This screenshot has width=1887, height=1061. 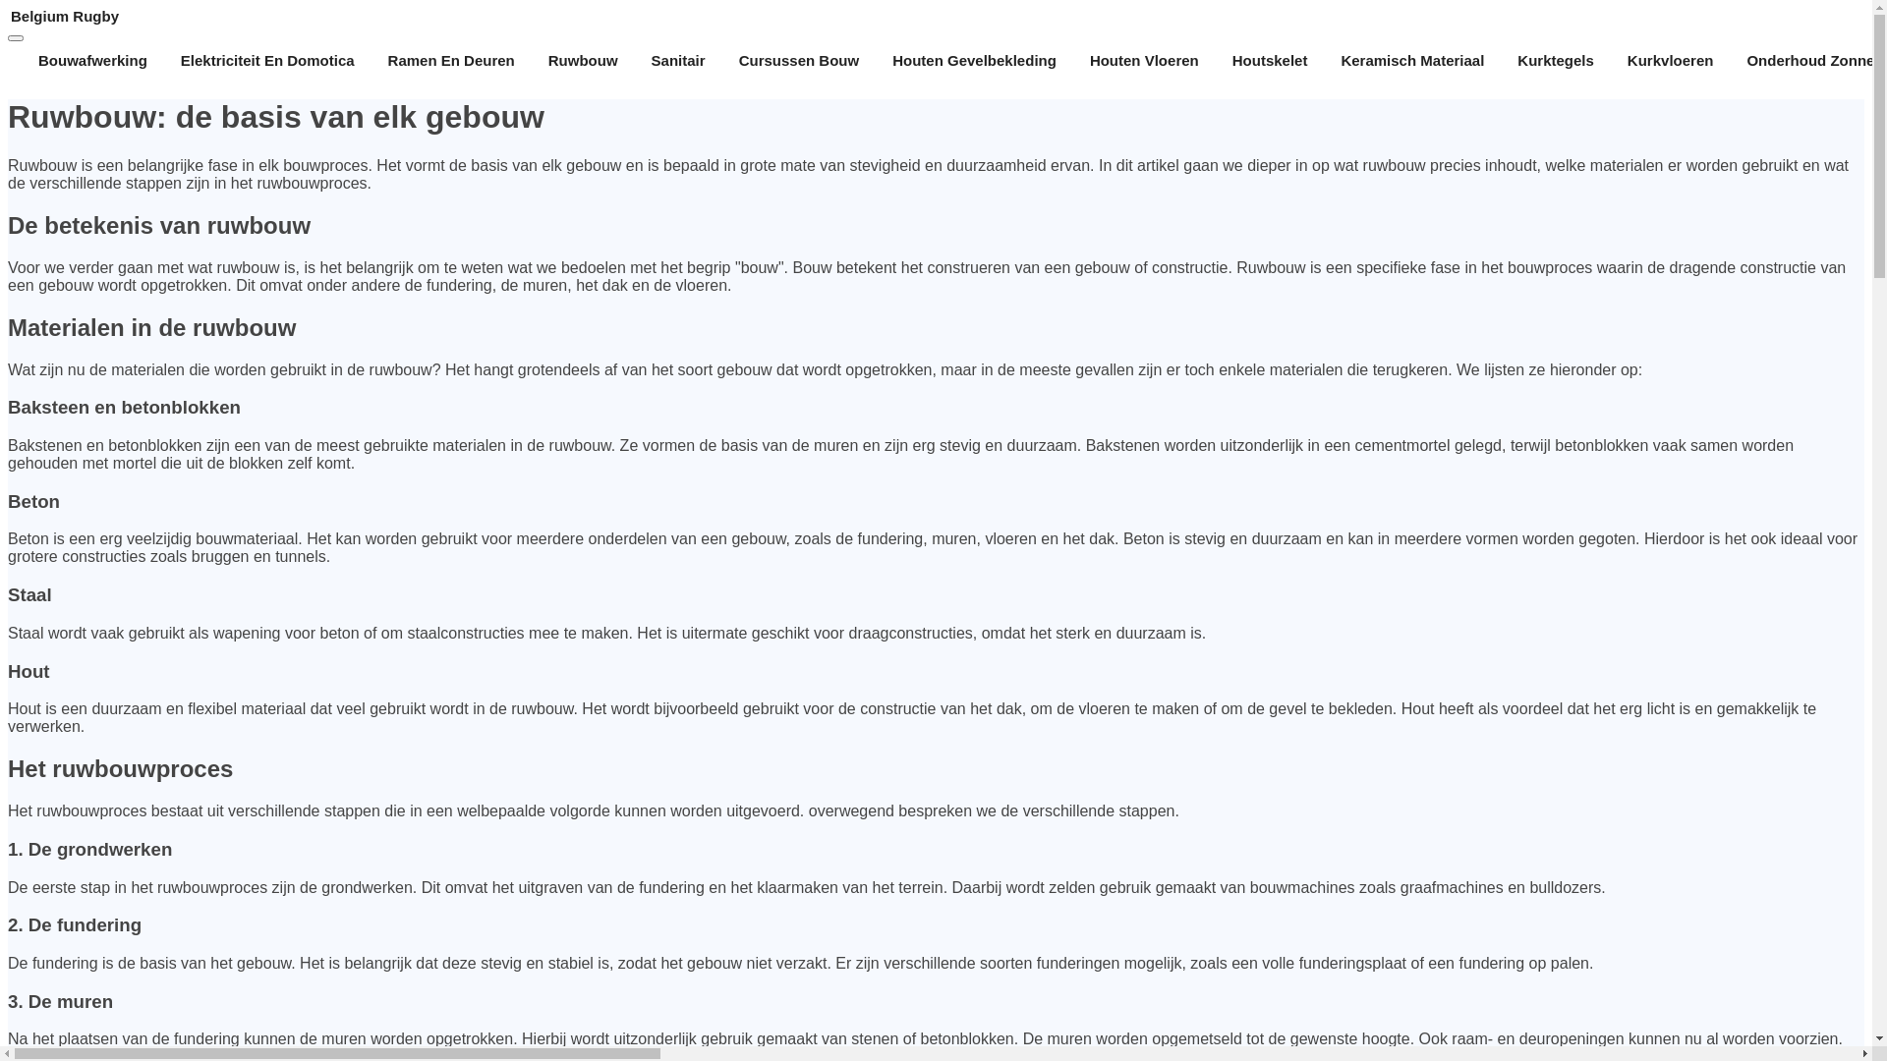 I want to click on Keramisch Materiaal, so click(x=1412, y=61).